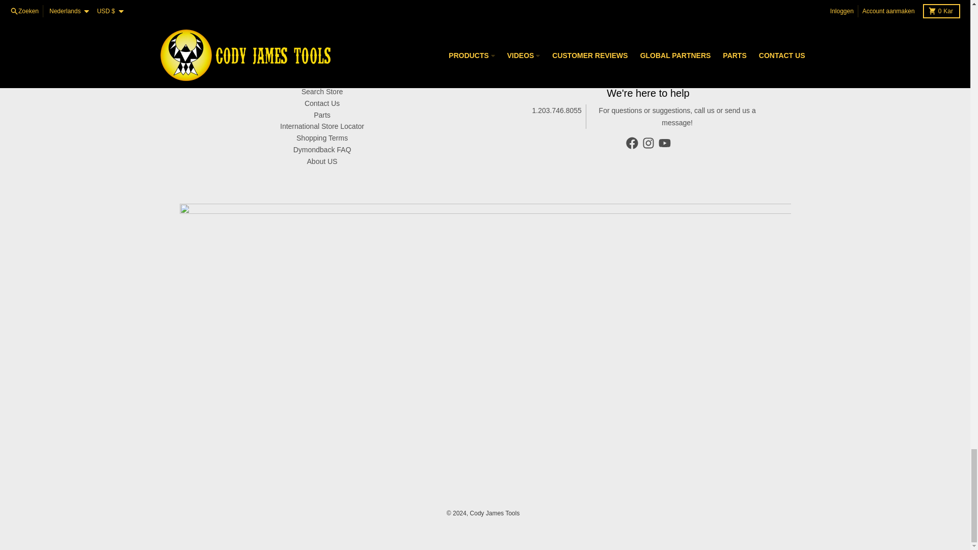 The height and width of the screenshot is (550, 978). What do you see at coordinates (664, 143) in the screenshot?
I see `YouTube - Cody James Tools` at bounding box center [664, 143].